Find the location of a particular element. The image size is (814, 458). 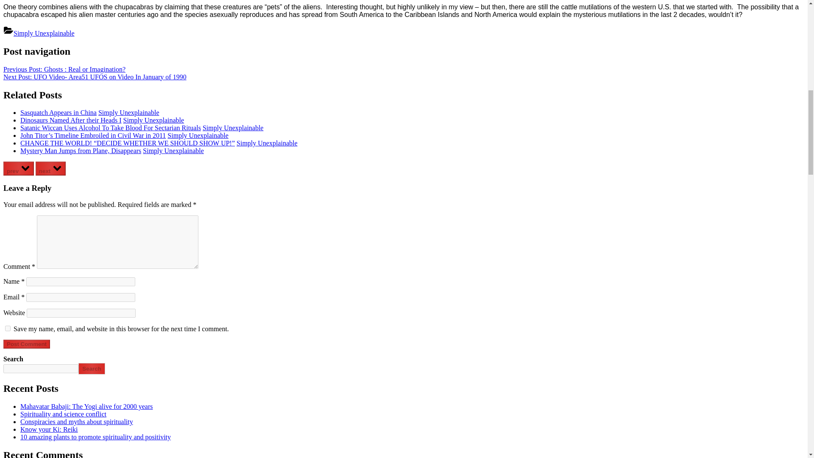

Dinosaurs Named After their Heads I is located at coordinates (71, 120).